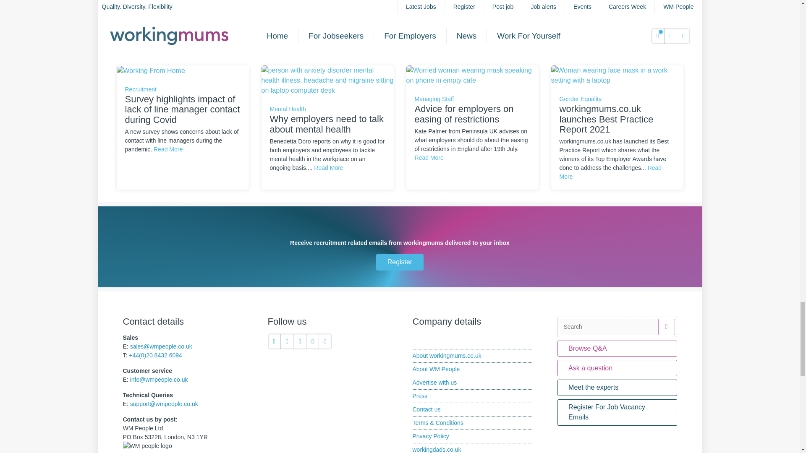 This screenshot has height=453, width=806. I want to click on Advice for employers on easing of restrictions, so click(472, 75).